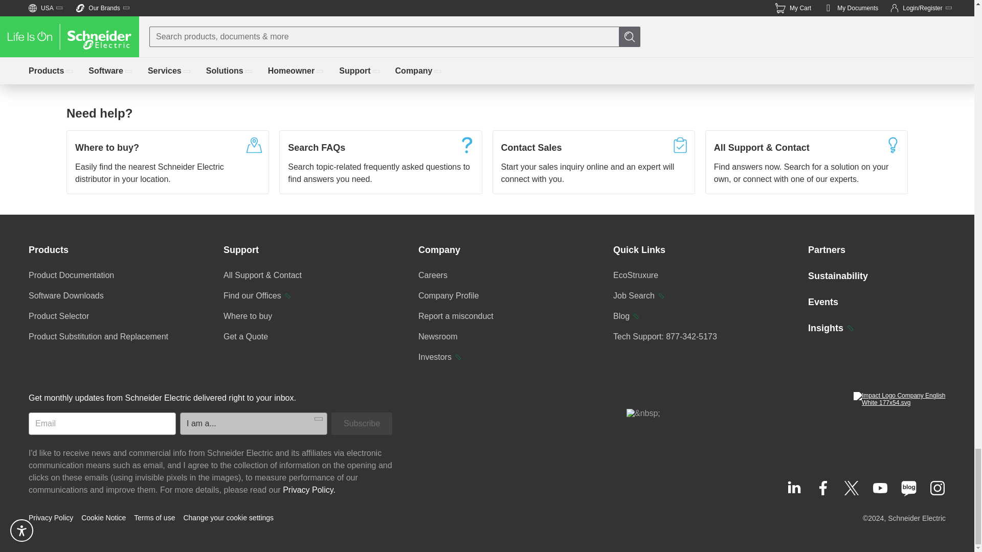  I want to click on Product Substitution and Replacement, so click(98, 336).